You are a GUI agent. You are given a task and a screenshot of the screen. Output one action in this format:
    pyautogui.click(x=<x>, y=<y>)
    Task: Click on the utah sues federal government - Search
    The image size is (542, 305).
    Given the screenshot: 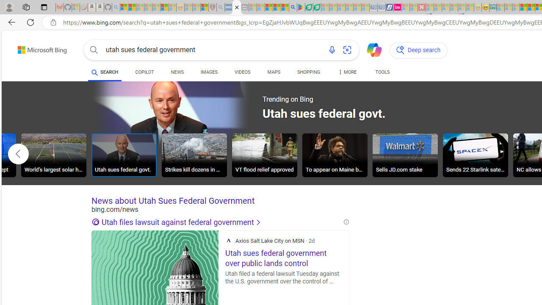 What is the action you would take?
    pyautogui.click(x=237, y=8)
    